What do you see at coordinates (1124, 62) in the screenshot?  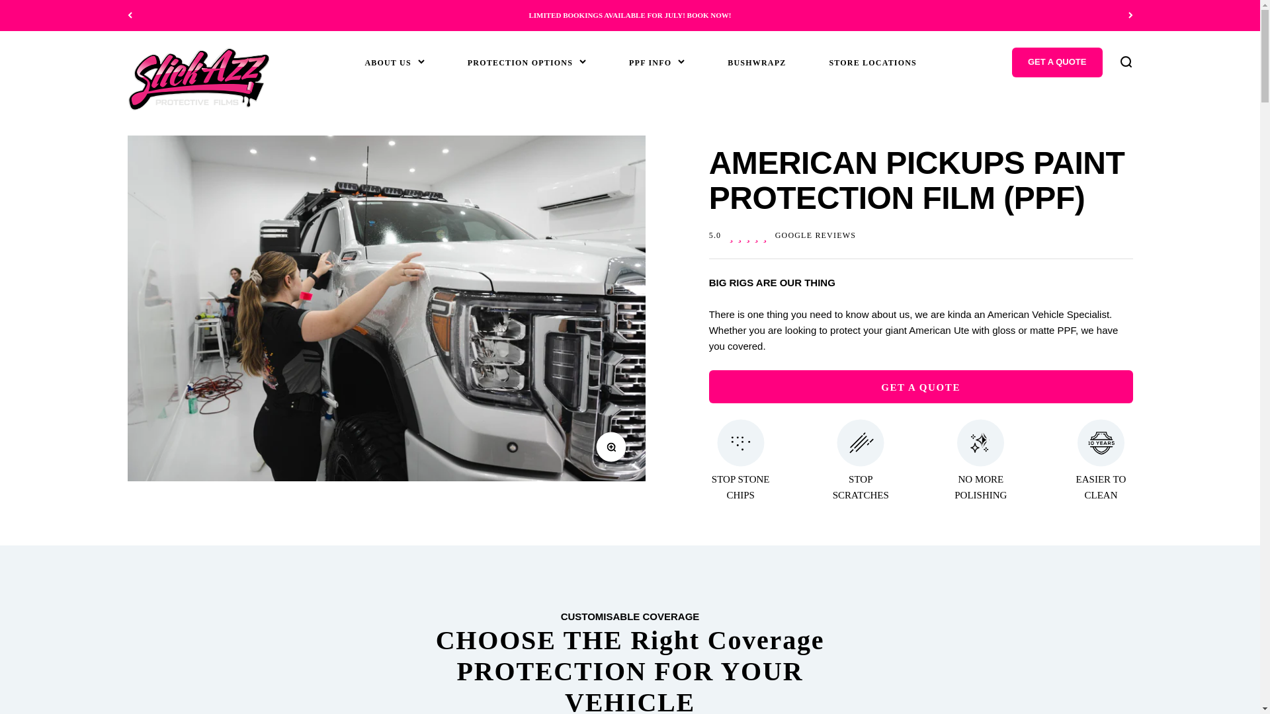 I see `Zoom` at bounding box center [1124, 62].